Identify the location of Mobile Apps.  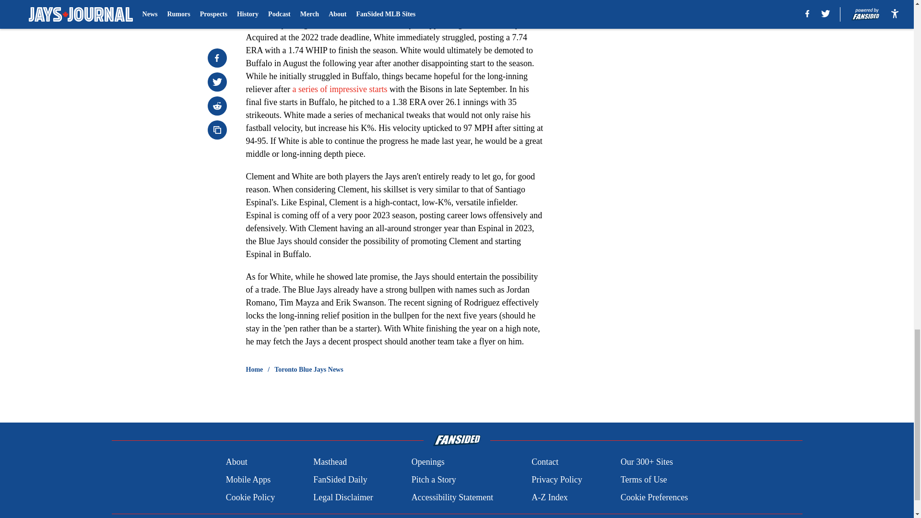
(248, 480).